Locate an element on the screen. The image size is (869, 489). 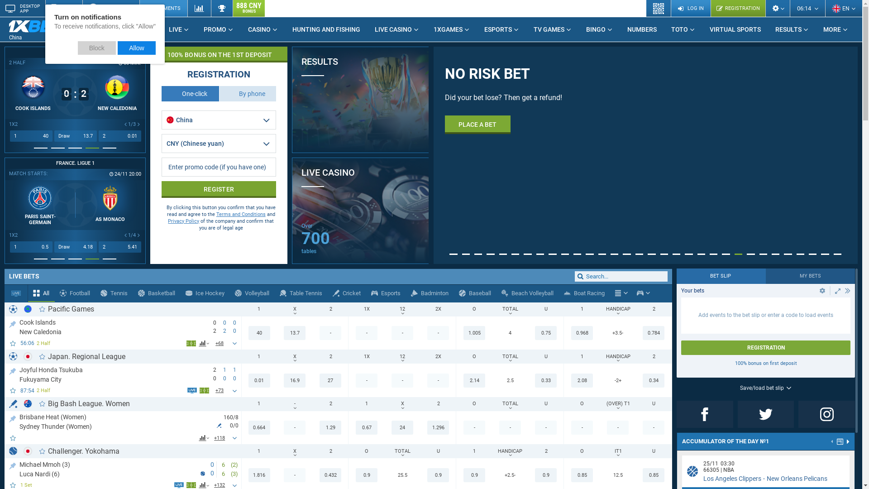
Los Angeles ClippersNew Orleans Pelicans is located at coordinates (765, 479).